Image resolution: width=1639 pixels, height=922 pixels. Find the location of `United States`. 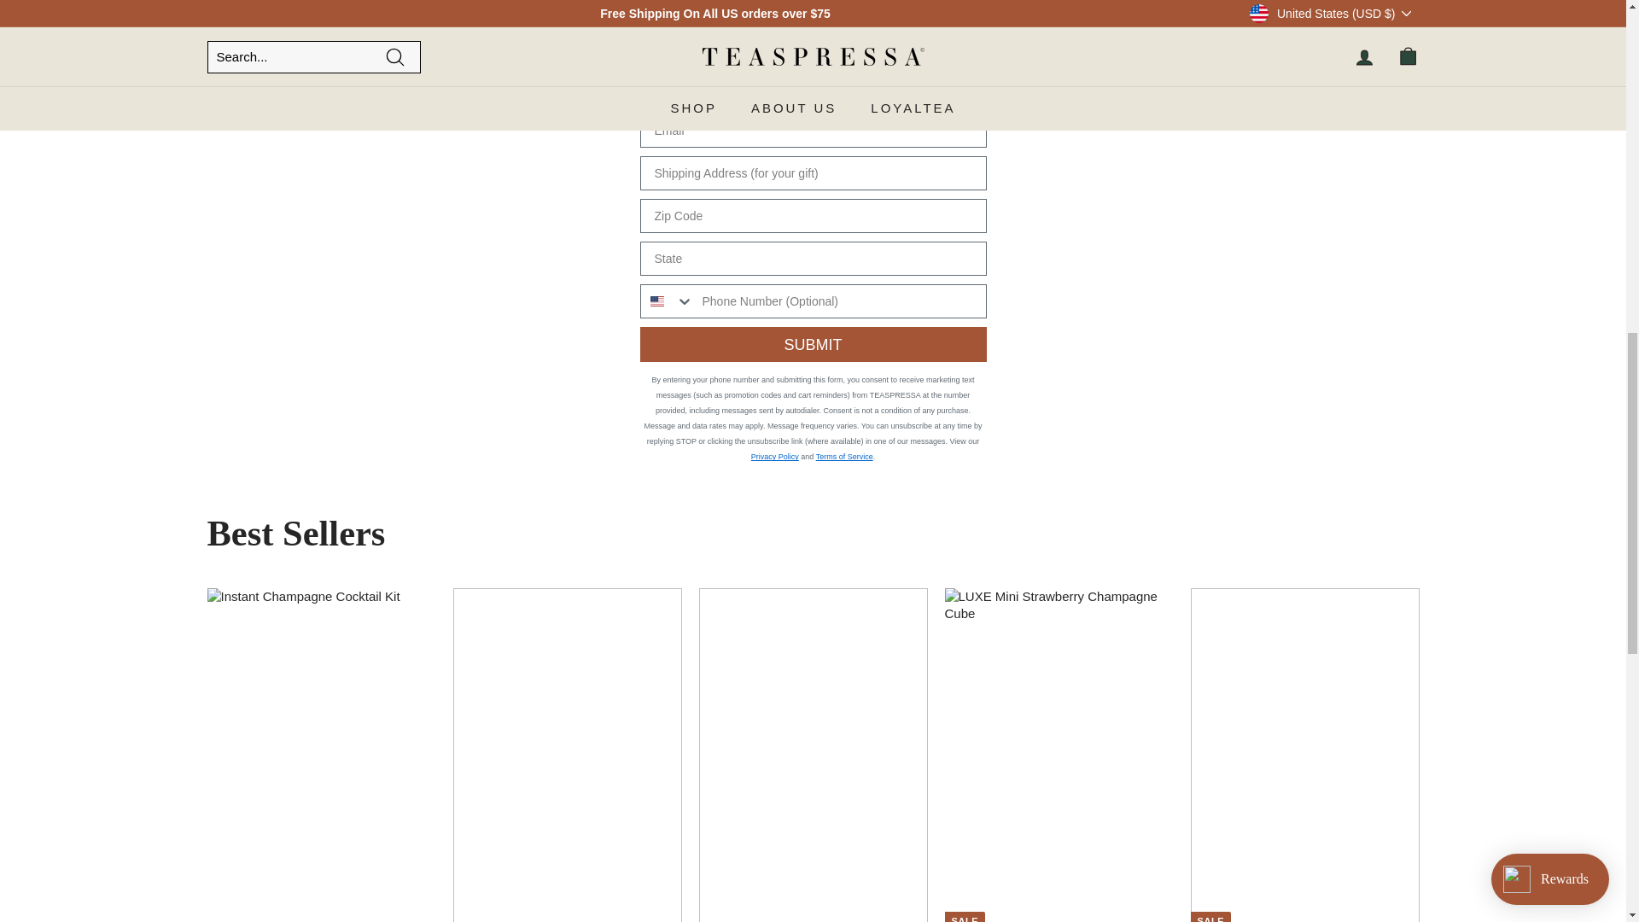

United States is located at coordinates (657, 301).